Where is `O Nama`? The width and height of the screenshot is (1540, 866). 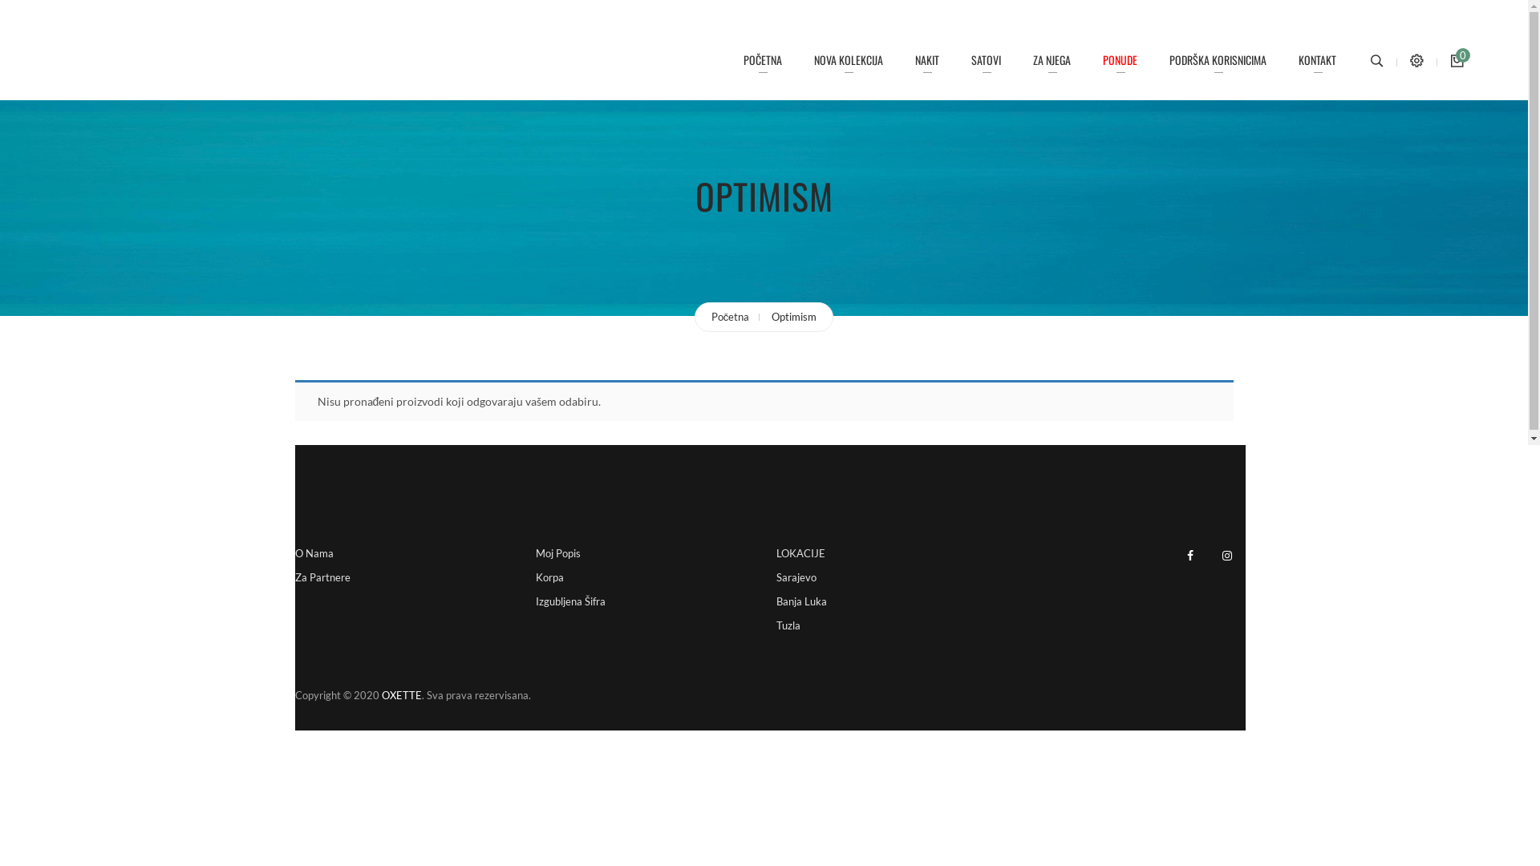 O Nama is located at coordinates (314, 553).